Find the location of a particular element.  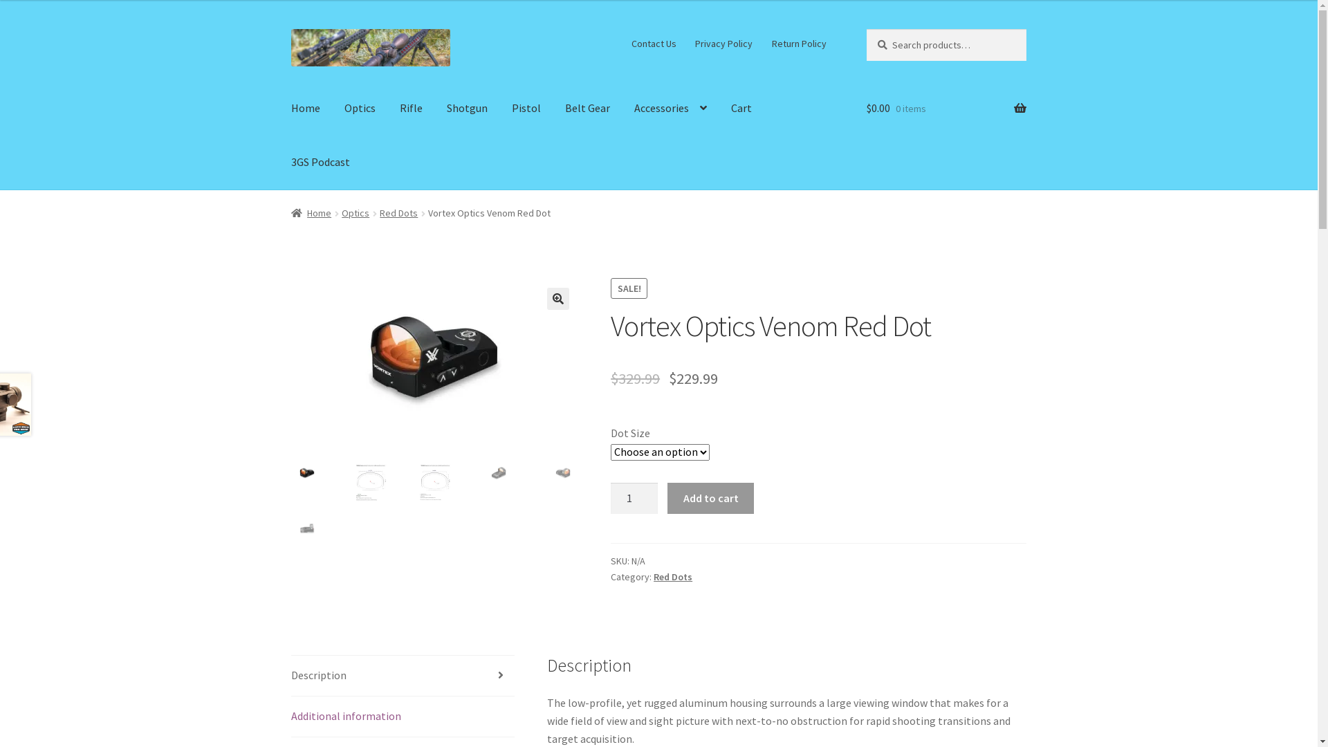

$0.00 0 items is located at coordinates (946, 109).